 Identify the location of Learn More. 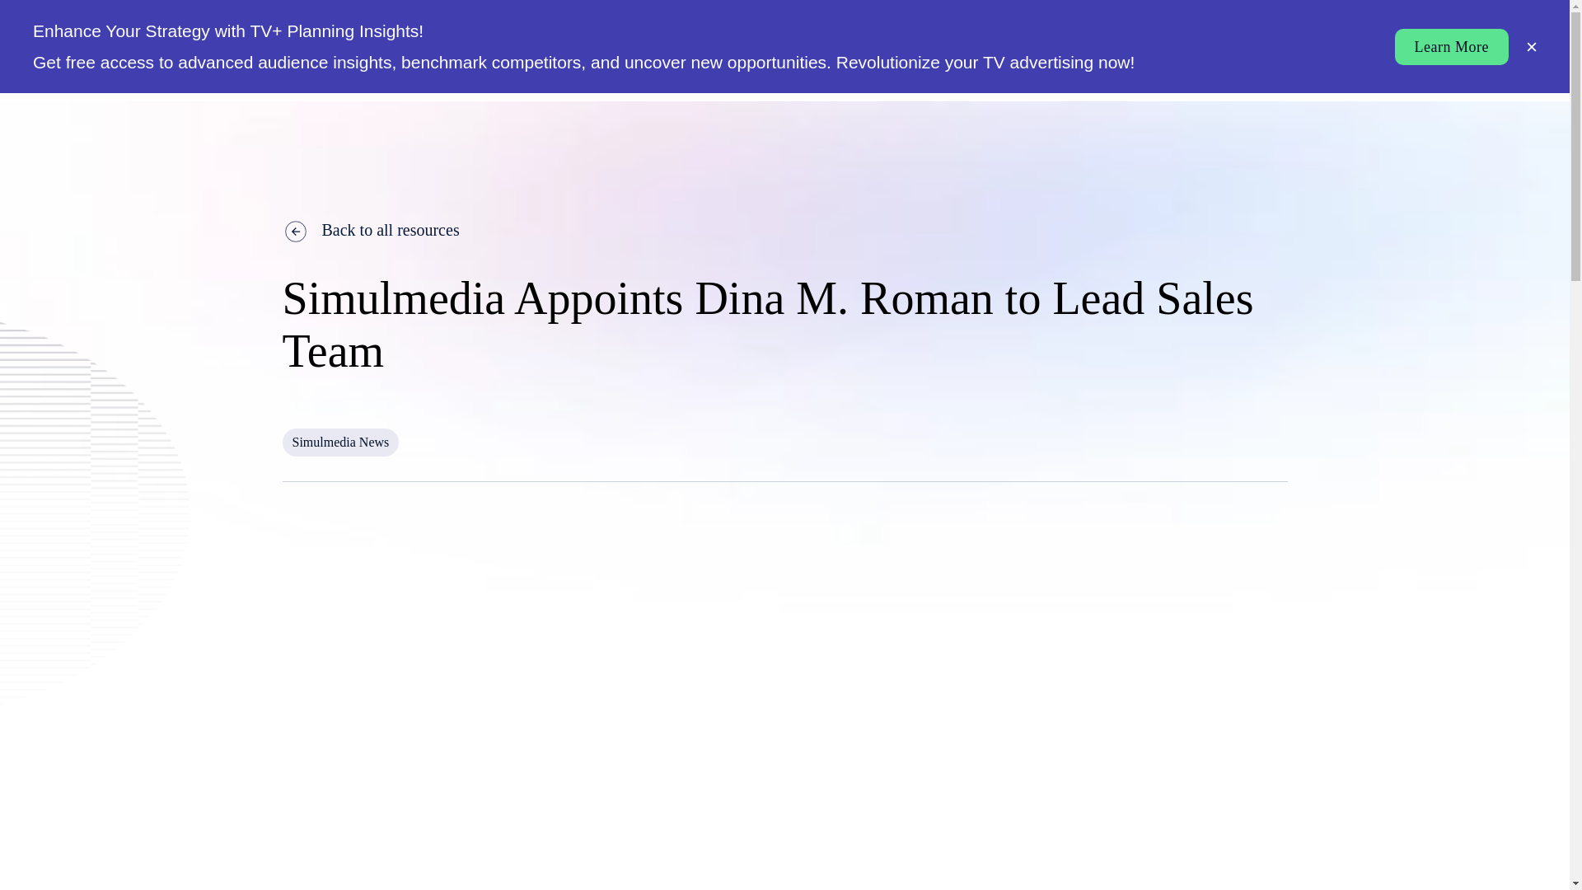
(1452, 46).